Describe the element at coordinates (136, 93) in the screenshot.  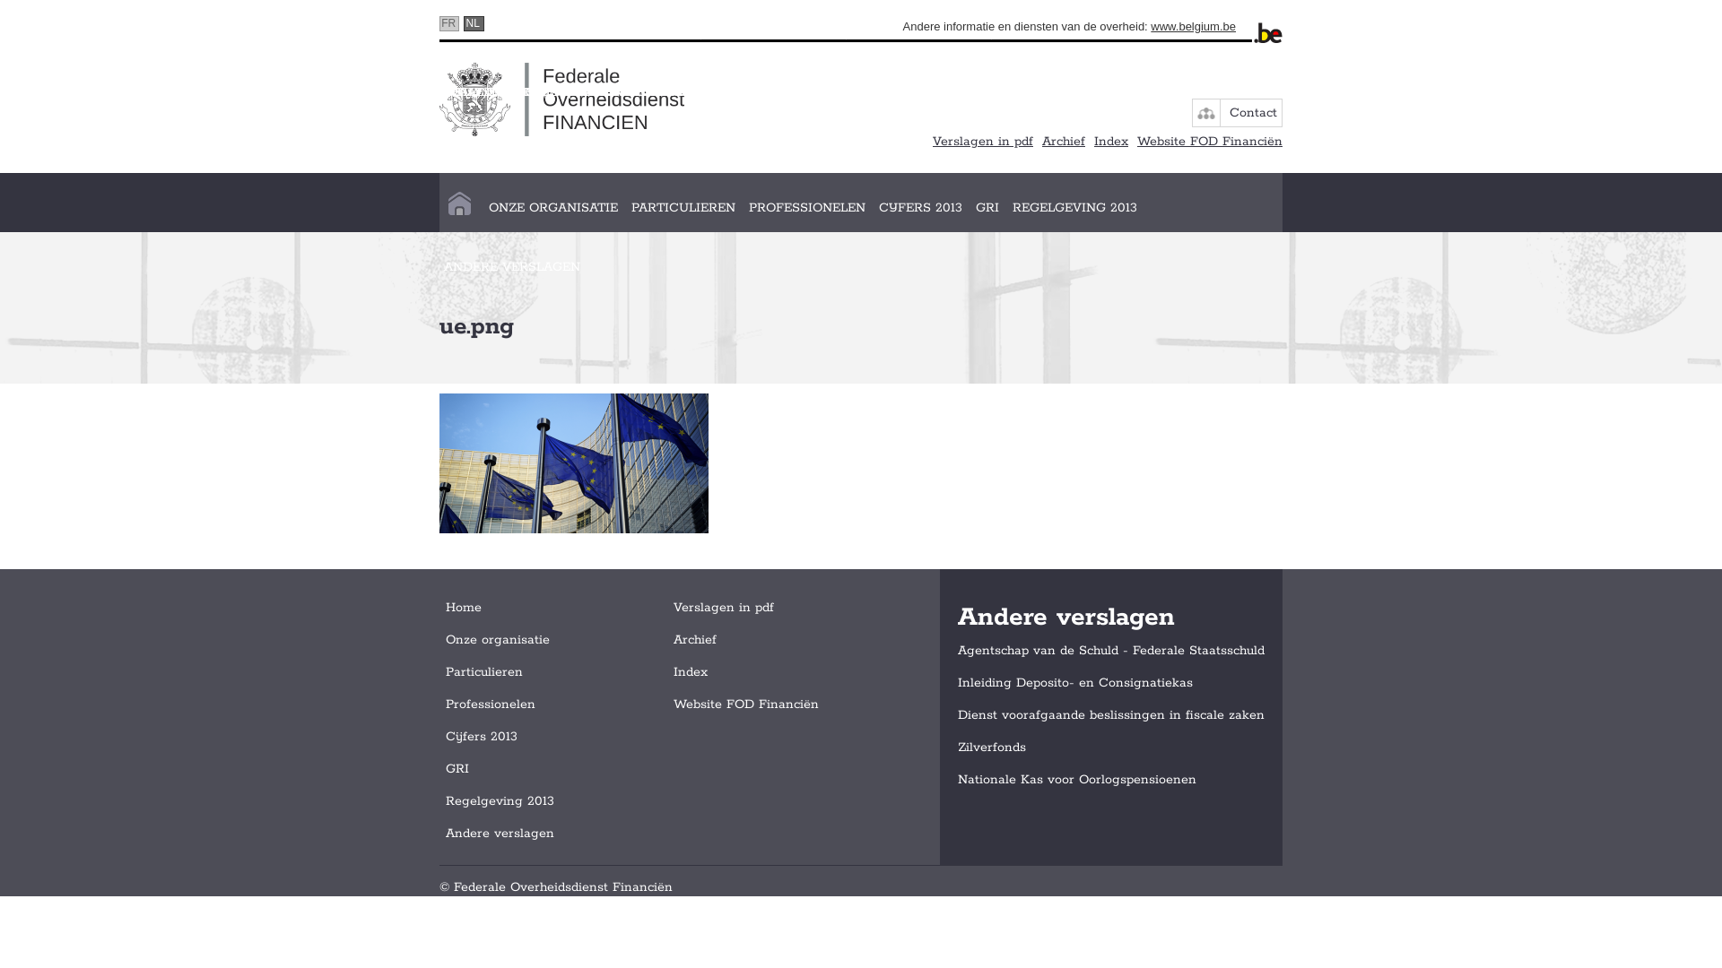
I see `INKOMSTENBELASTINGEN - NATIONAAL` at that location.